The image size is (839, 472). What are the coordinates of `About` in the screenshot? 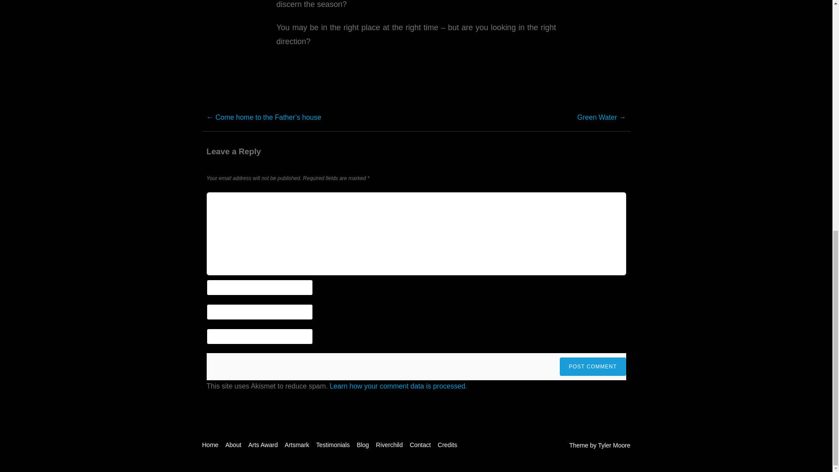 It's located at (233, 445).